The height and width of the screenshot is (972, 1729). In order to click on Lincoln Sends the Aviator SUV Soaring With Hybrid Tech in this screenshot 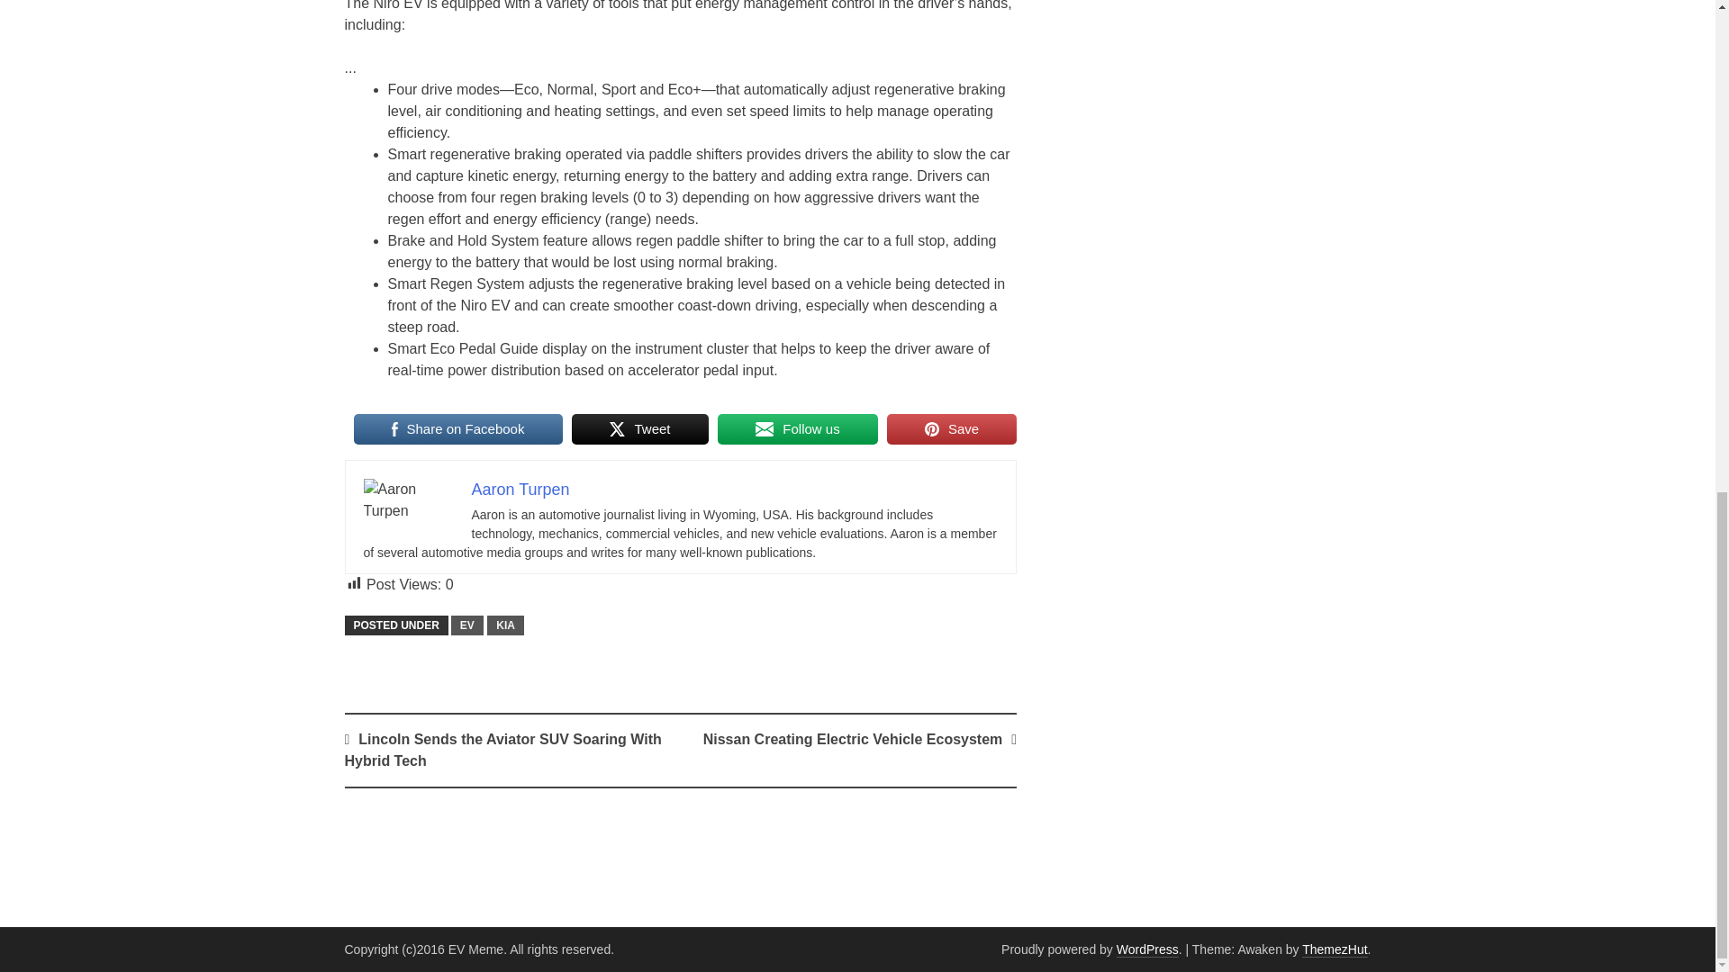, I will do `click(502, 751)`.